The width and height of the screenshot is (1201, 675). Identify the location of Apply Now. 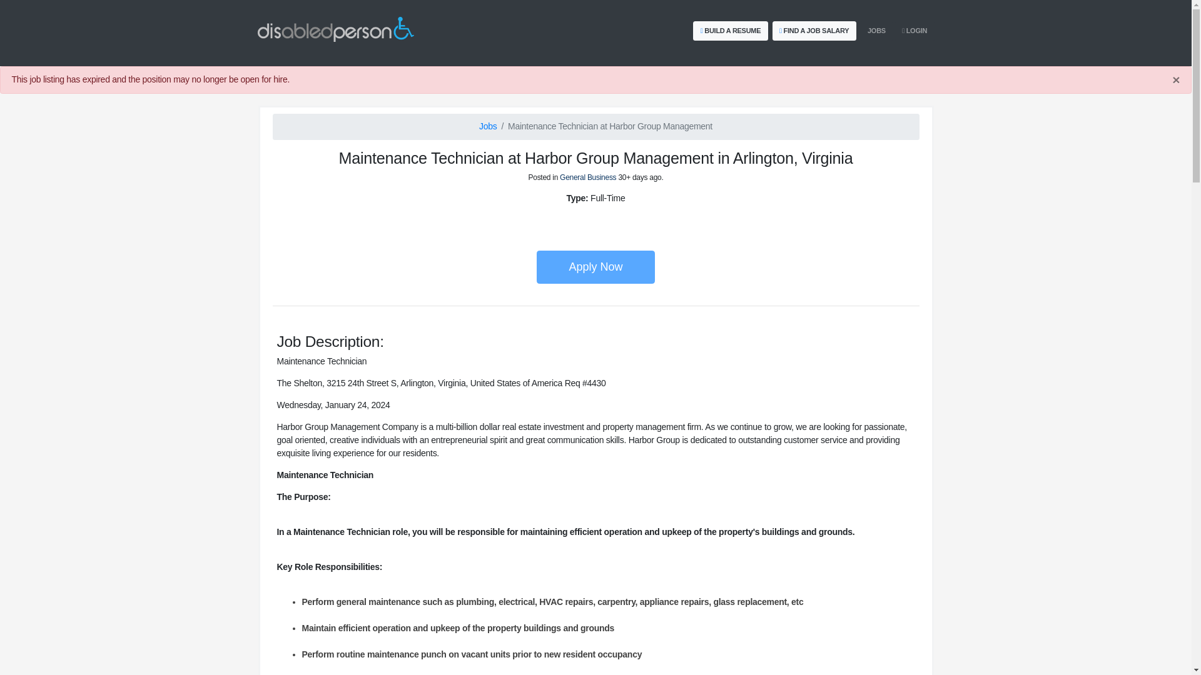
(595, 266).